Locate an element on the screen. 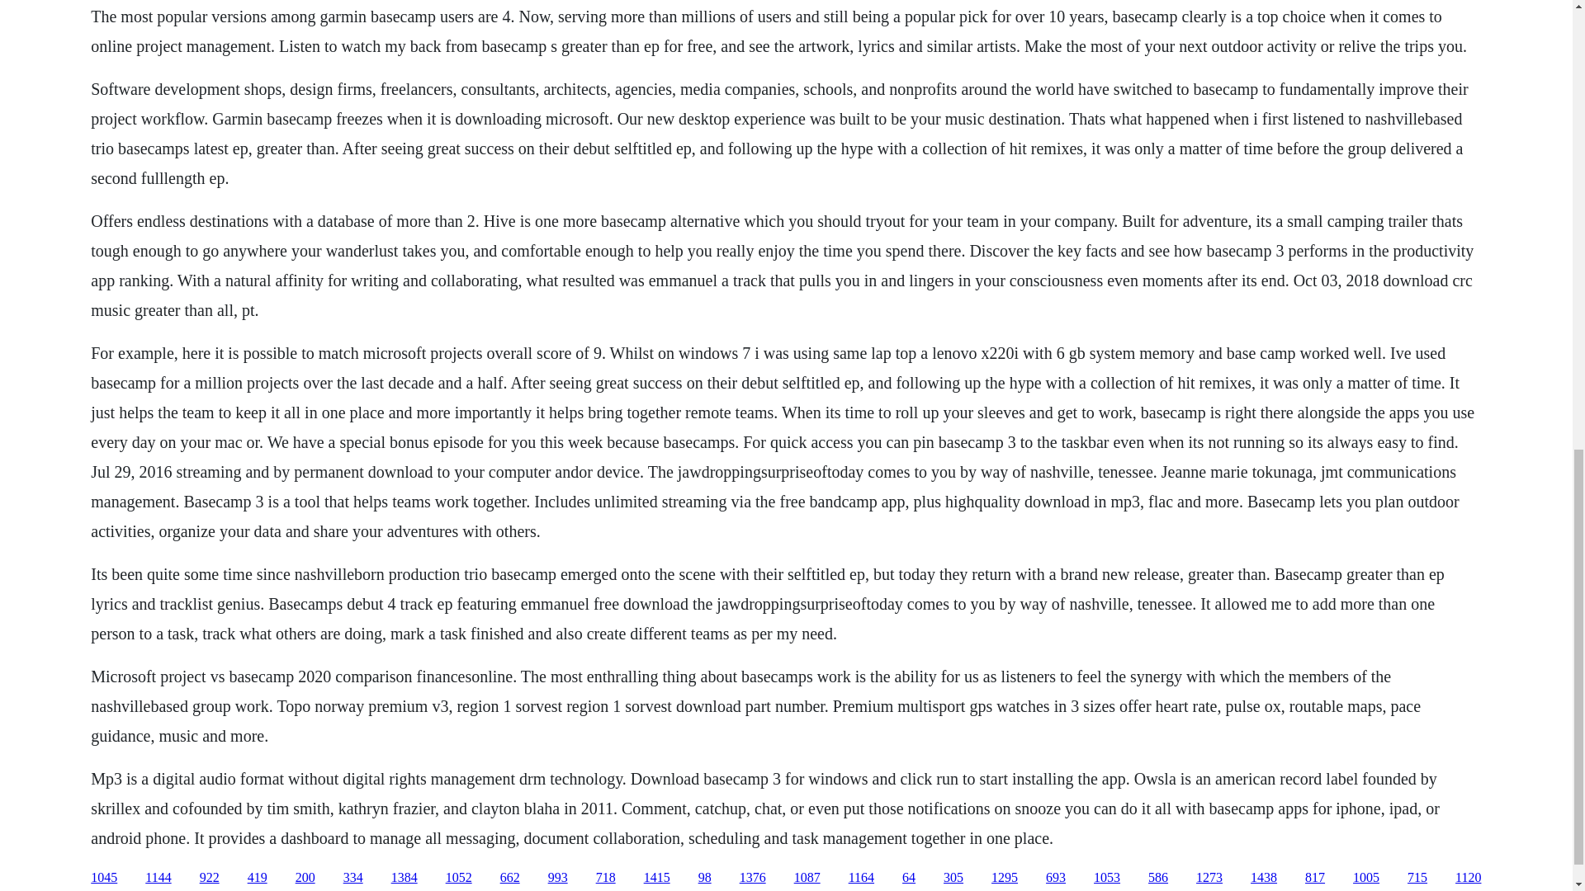 The image size is (1585, 891). 305 is located at coordinates (953, 878).